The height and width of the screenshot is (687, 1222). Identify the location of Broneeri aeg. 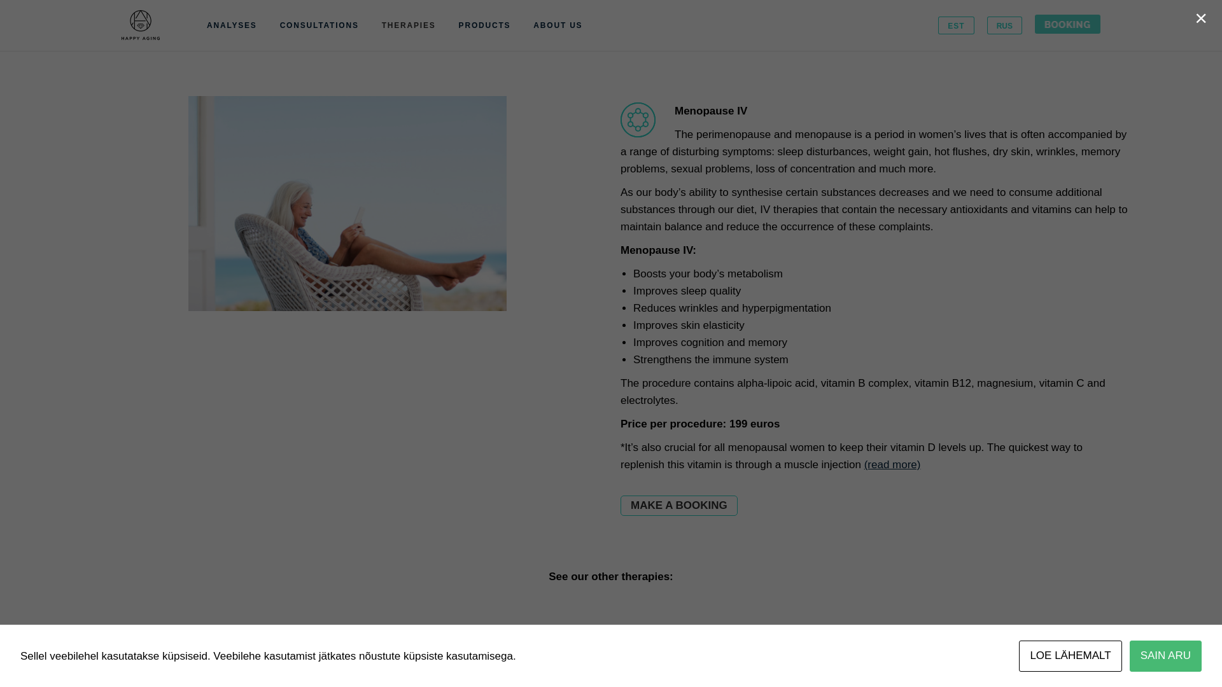
(679, 505).